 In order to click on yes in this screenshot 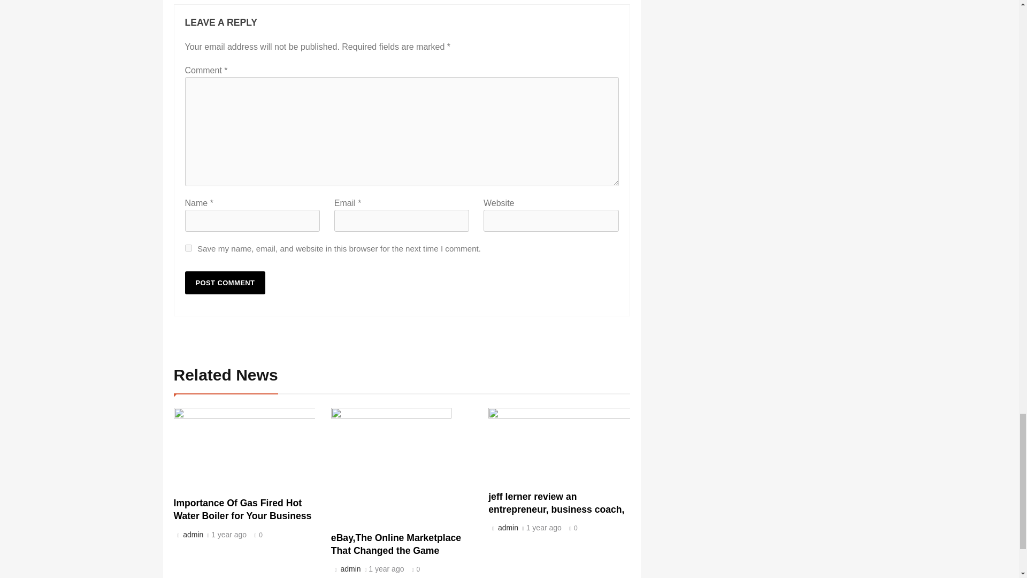, I will do `click(188, 247)`.